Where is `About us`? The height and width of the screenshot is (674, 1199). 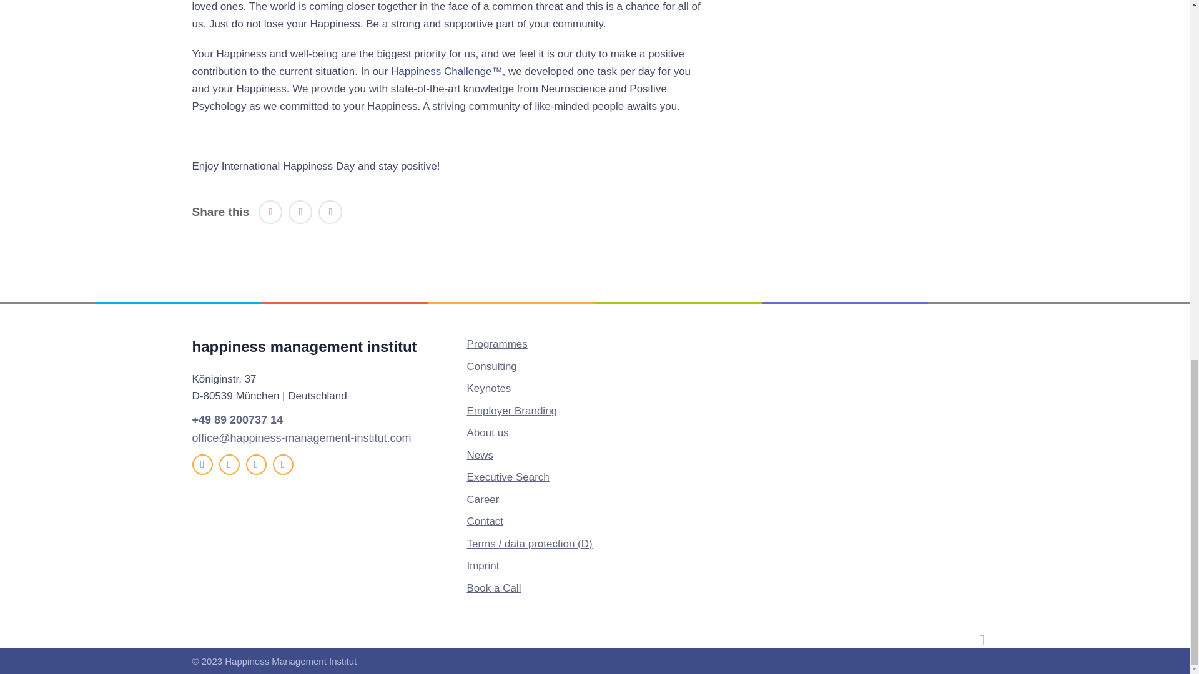
About us is located at coordinates (487, 432).